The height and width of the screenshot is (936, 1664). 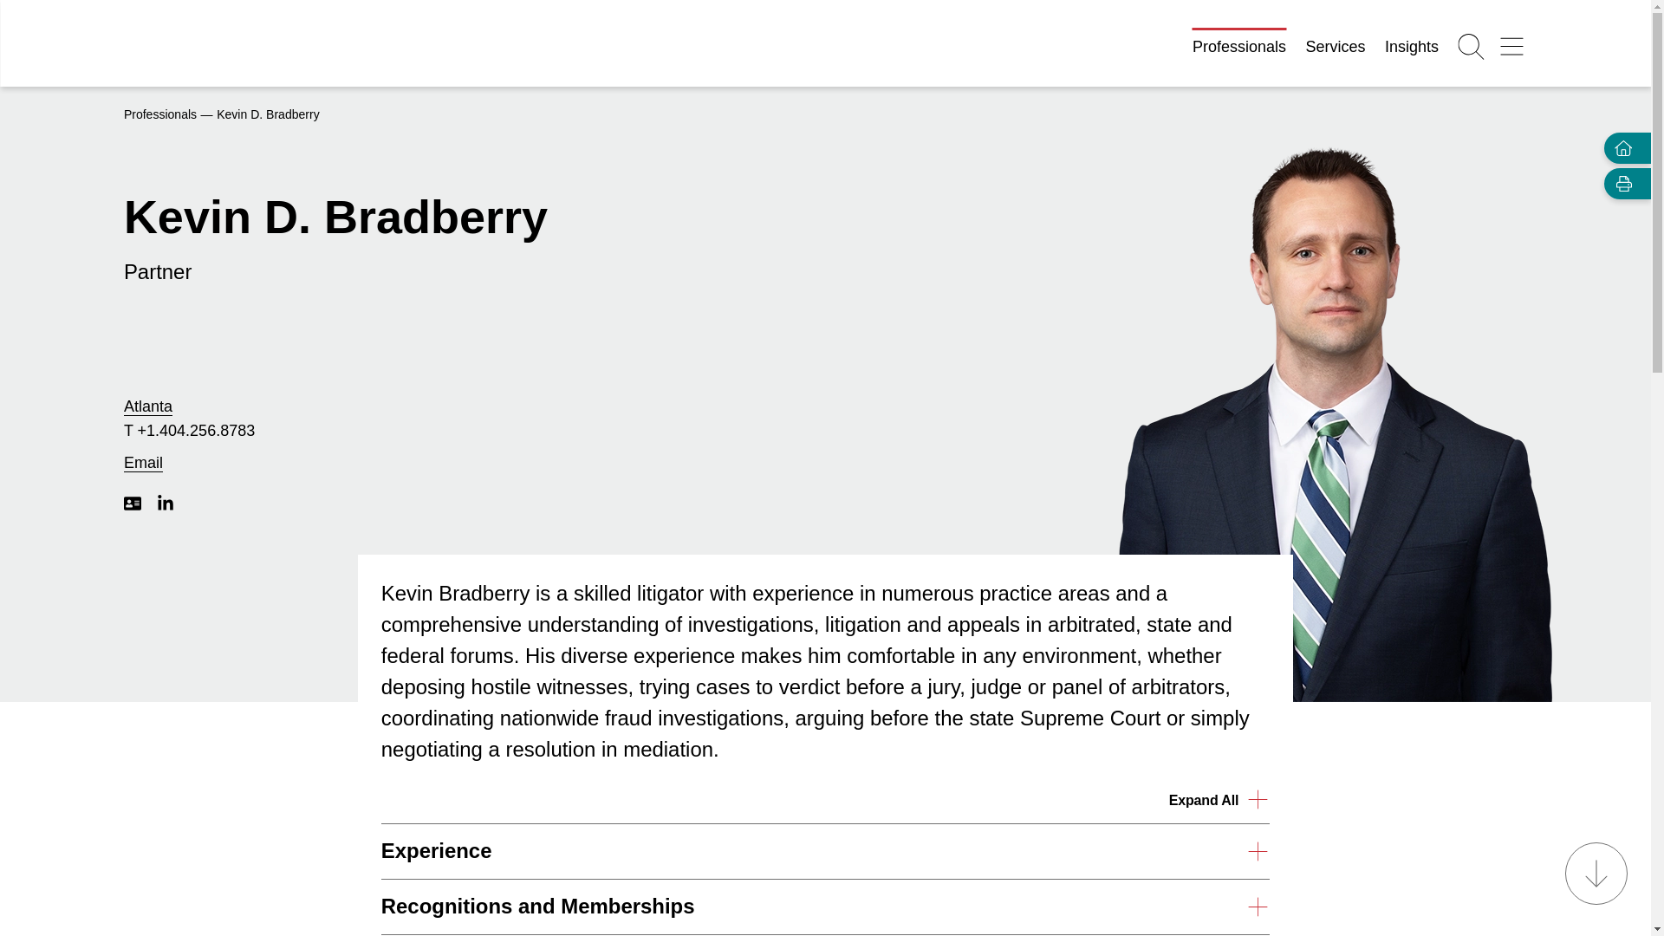 I want to click on Services, so click(x=1336, y=47).